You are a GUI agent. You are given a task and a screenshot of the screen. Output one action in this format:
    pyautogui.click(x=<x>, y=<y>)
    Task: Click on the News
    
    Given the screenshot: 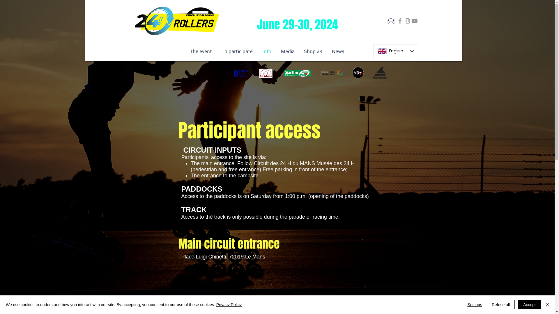 What is the action you would take?
    pyautogui.click(x=338, y=51)
    